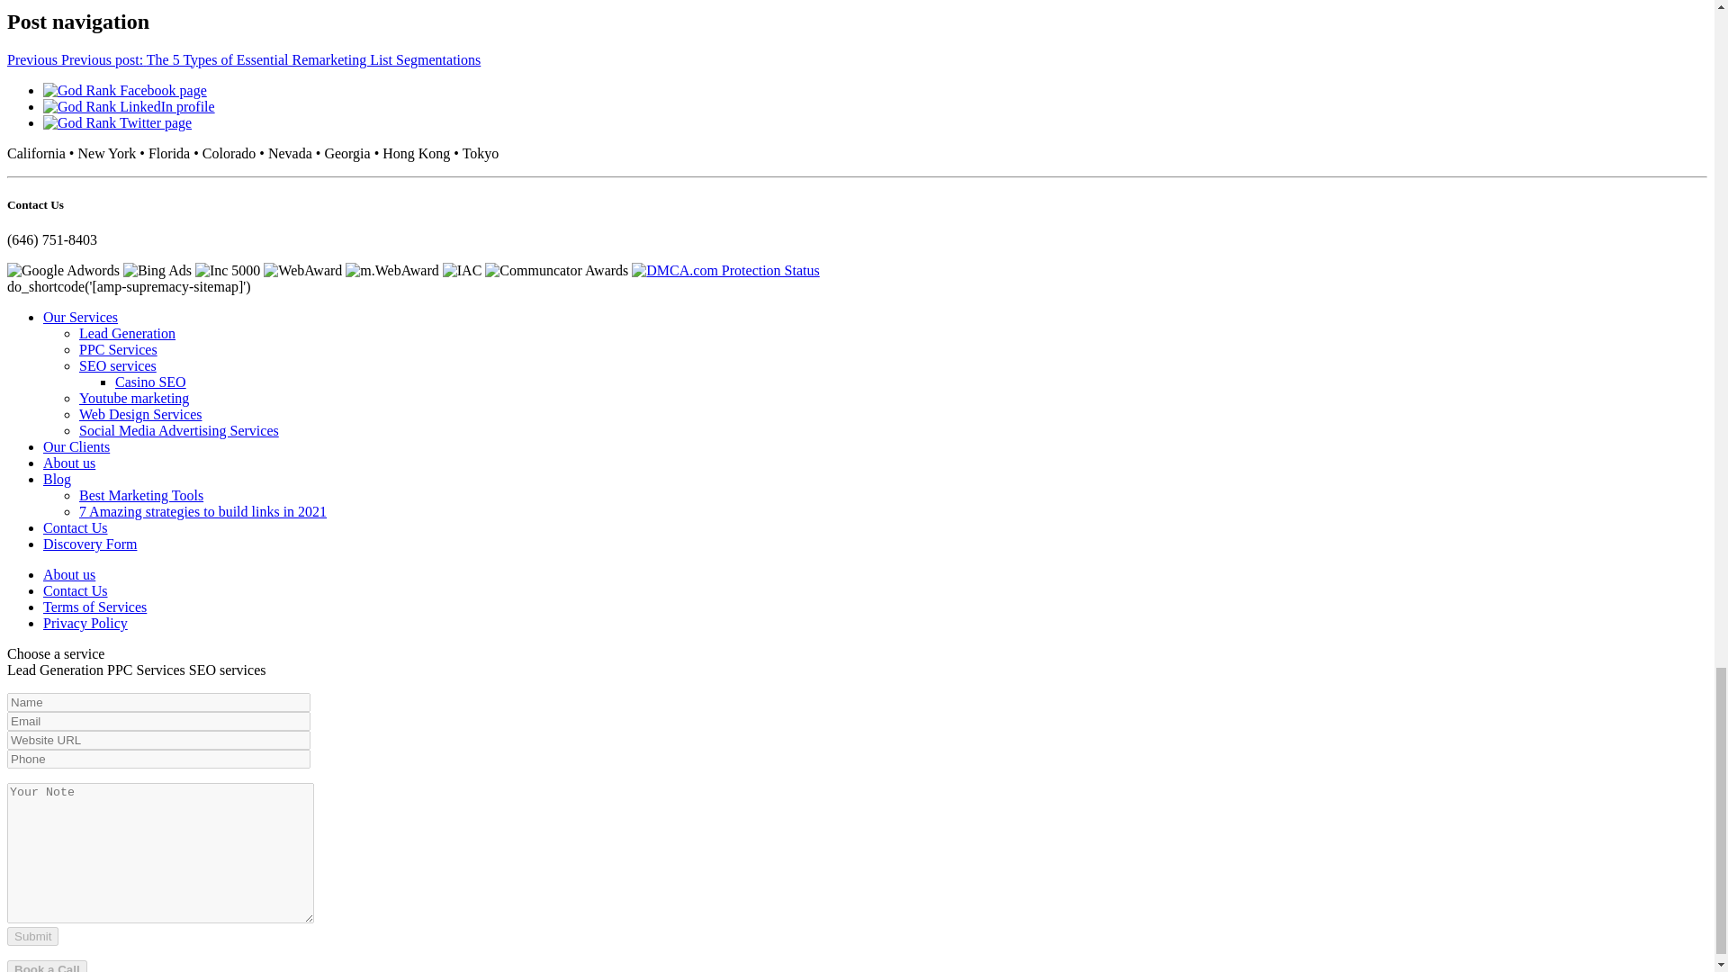  Describe the element at coordinates (80, 317) in the screenshot. I see `Our Services` at that location.